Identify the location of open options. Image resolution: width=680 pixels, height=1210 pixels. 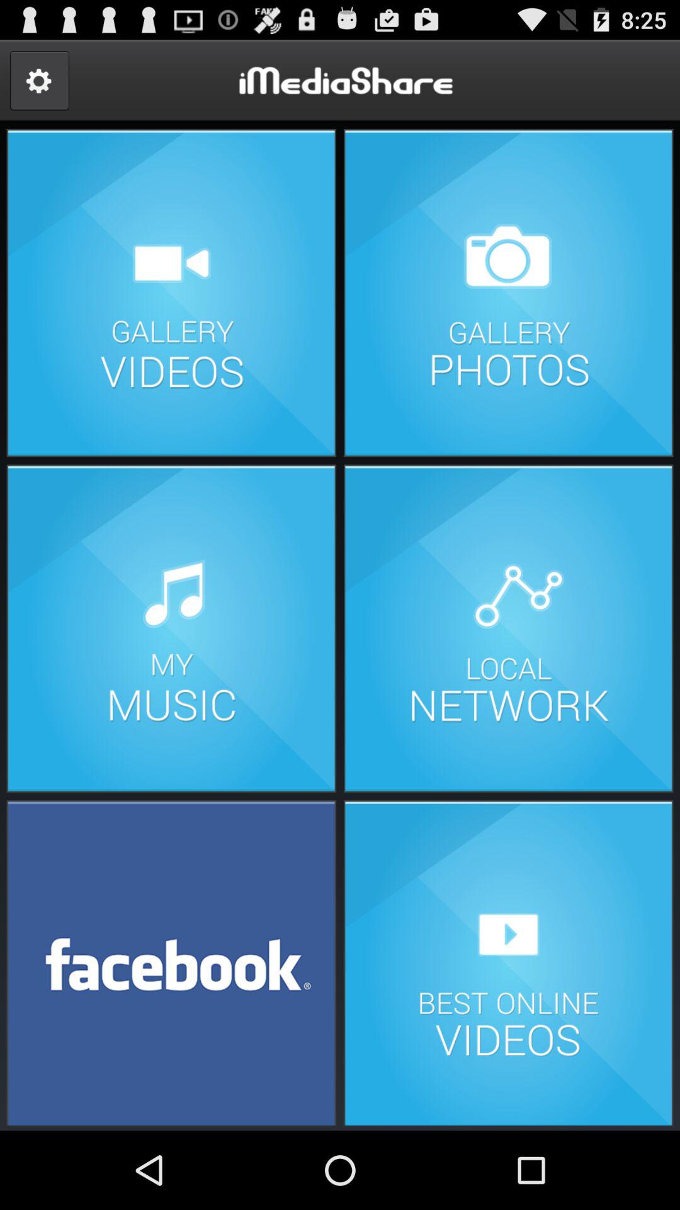
(39, 81).